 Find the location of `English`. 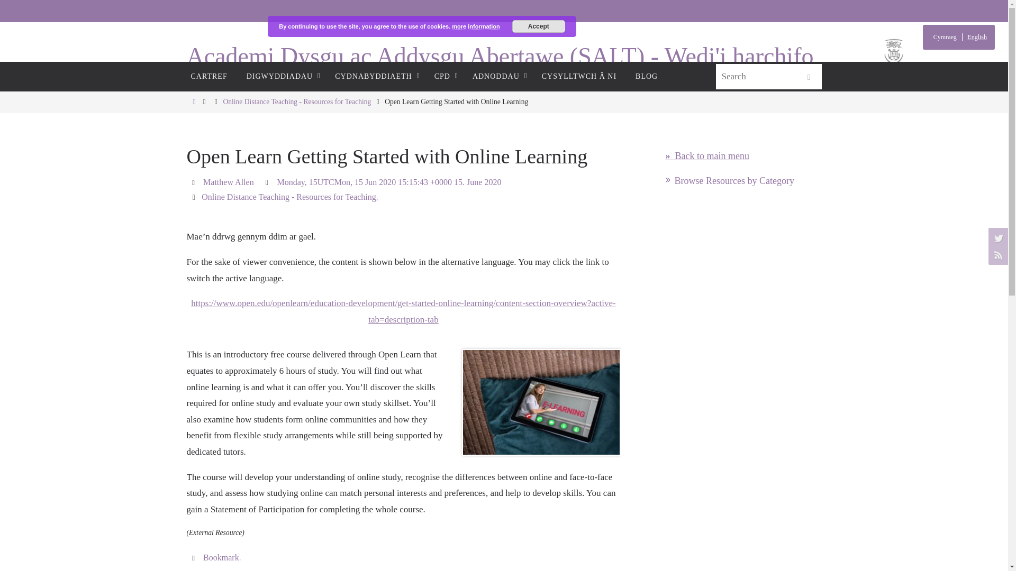

English is located at coordinates (975, 37).